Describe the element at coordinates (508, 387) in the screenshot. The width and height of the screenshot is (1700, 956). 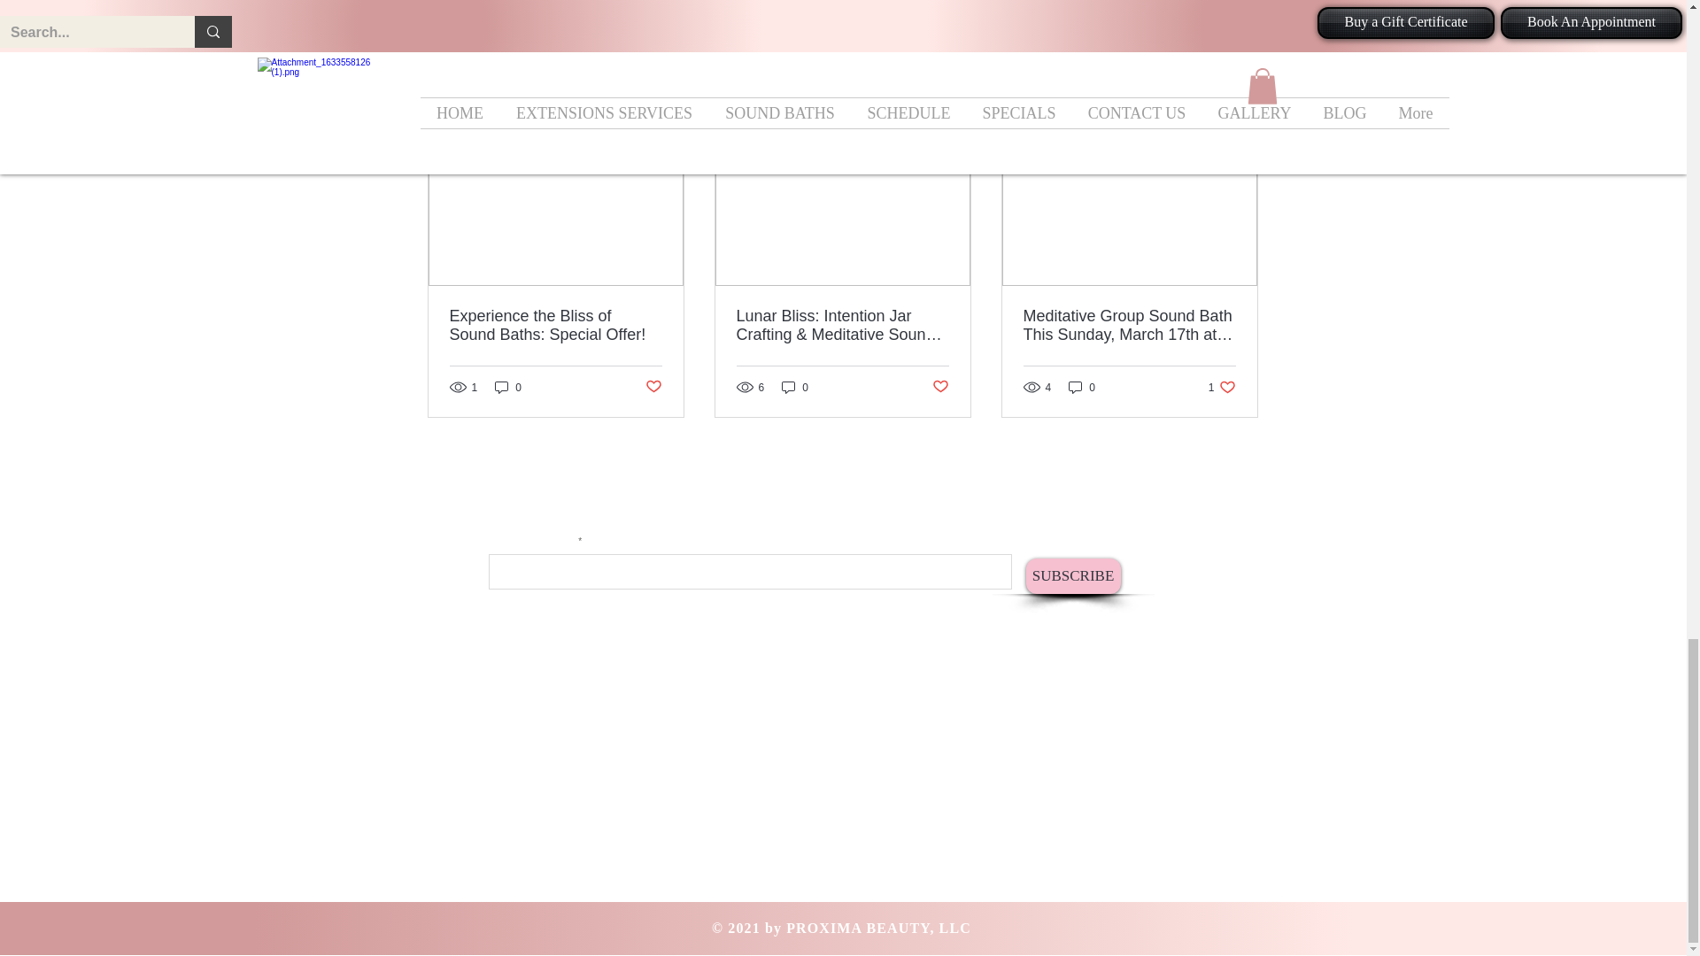
I see `0` at that location.